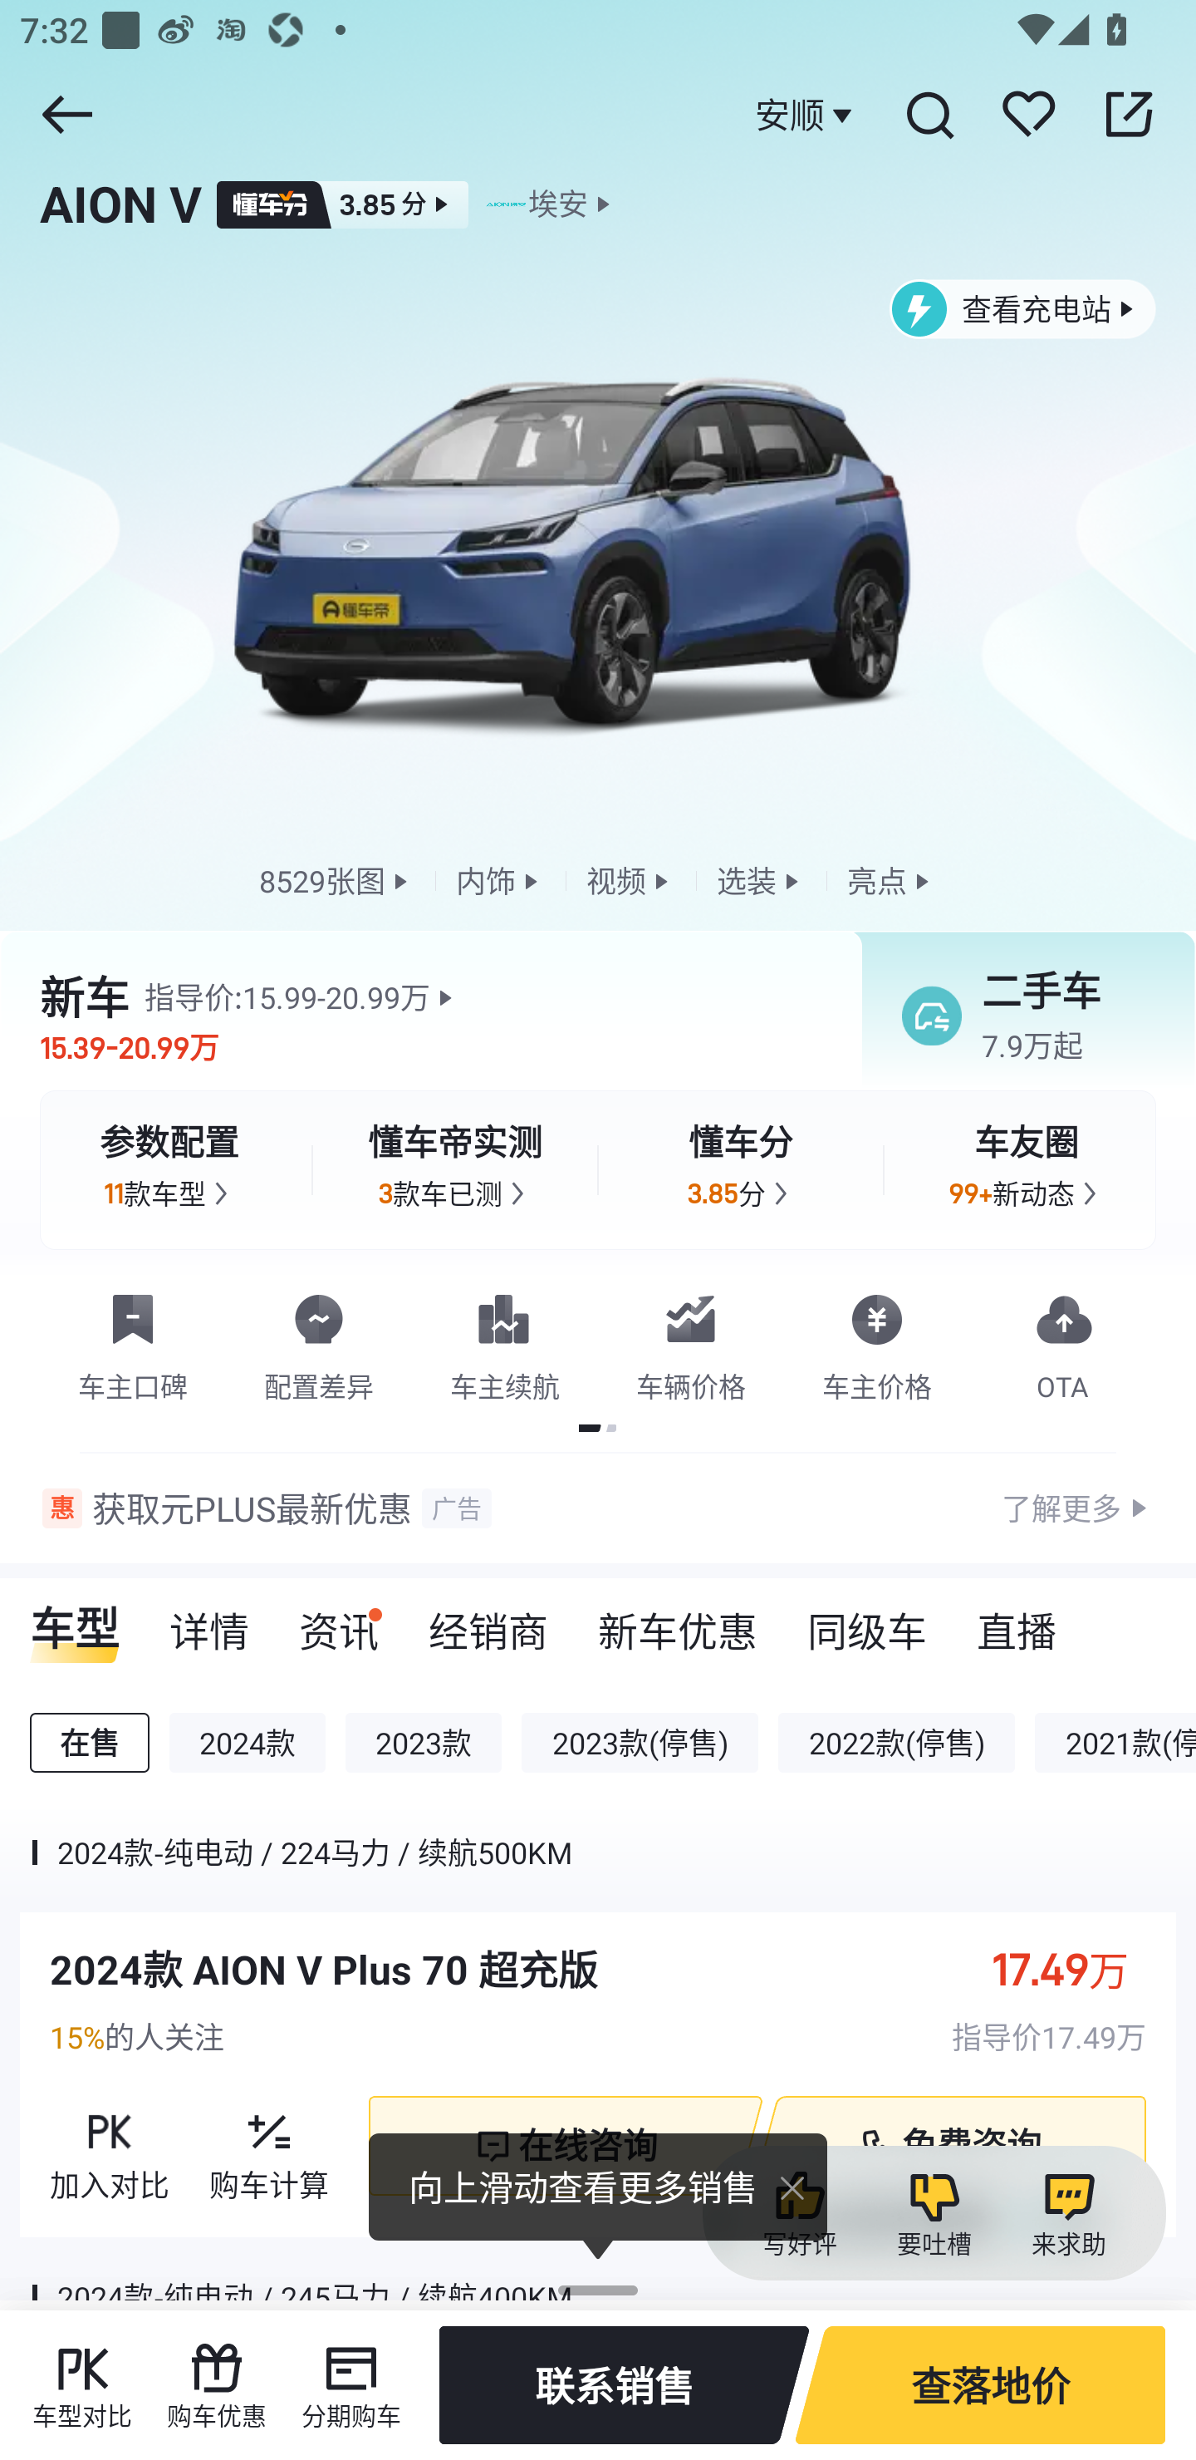 This screenshot has width=1196, height=2460. I want to click on 指导价:15.99-20.99万, so click(302, 997).